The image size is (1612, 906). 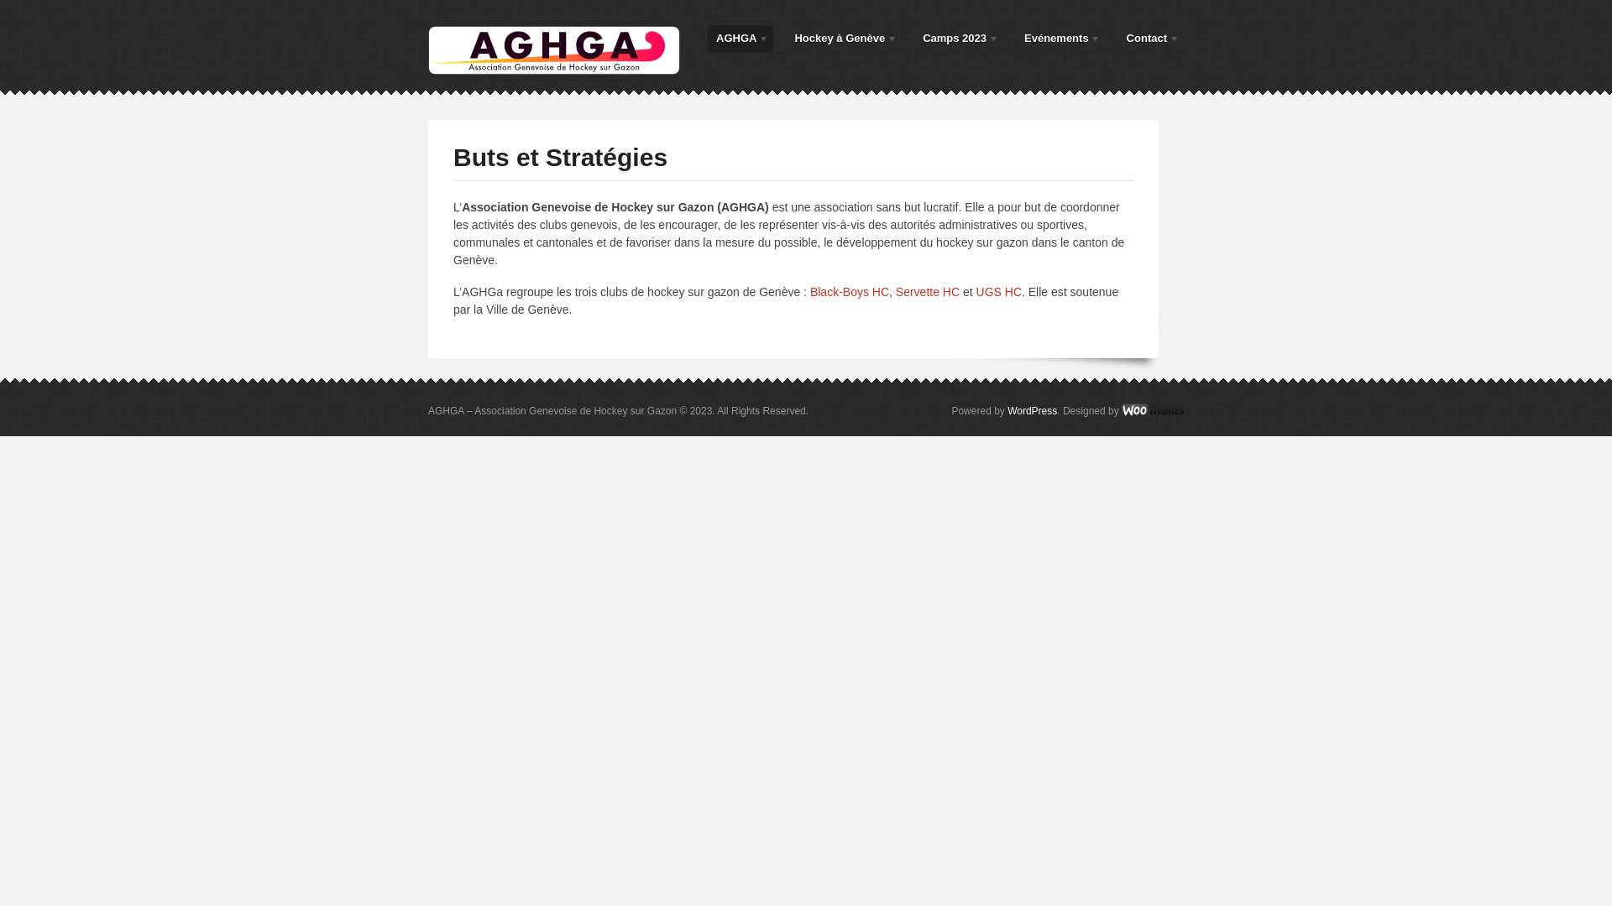 What do you see at coordinates (1033, 411) in the screenshot?
I see `WordPress` at bounding box center [1033, 411].